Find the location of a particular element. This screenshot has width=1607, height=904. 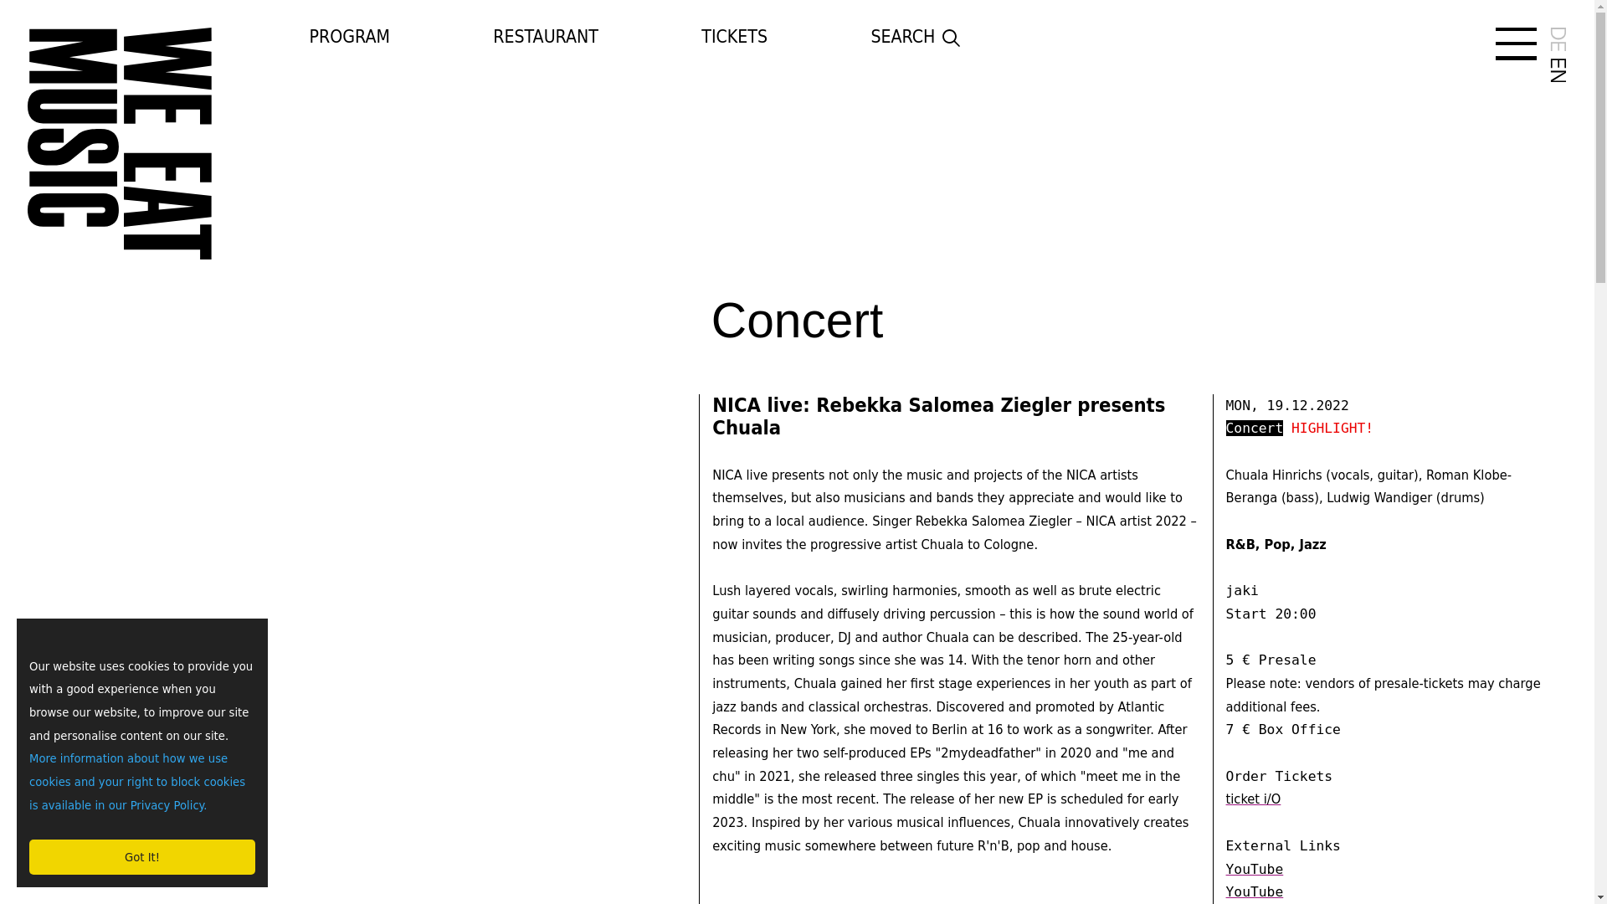

YouTube is located at coordinates (1255, 891).